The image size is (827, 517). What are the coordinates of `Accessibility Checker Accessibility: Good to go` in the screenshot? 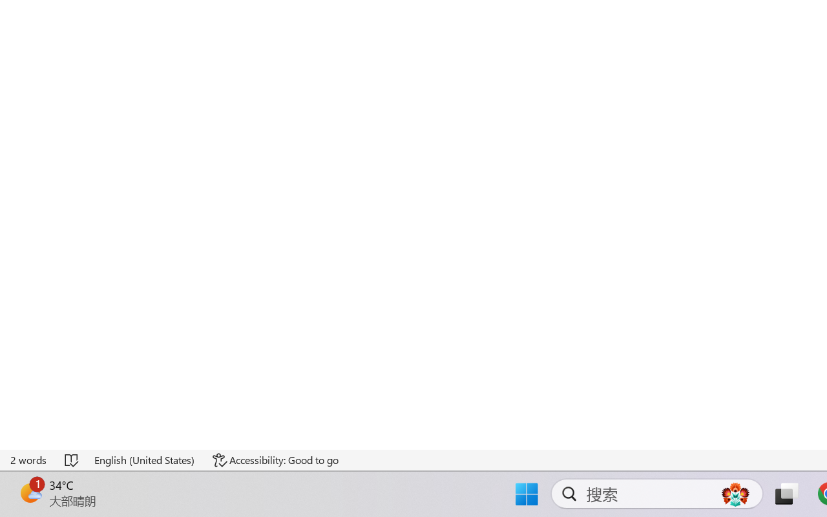 It's located at (275, 460).